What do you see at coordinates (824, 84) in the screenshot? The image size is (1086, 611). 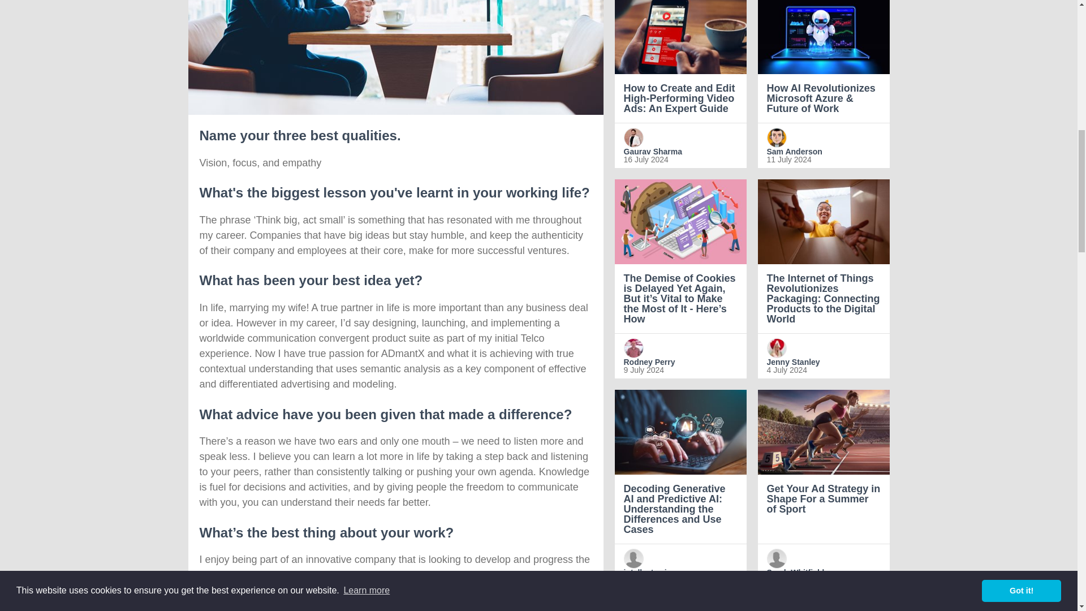 I see `Read more` at bounding box center [824, 84].